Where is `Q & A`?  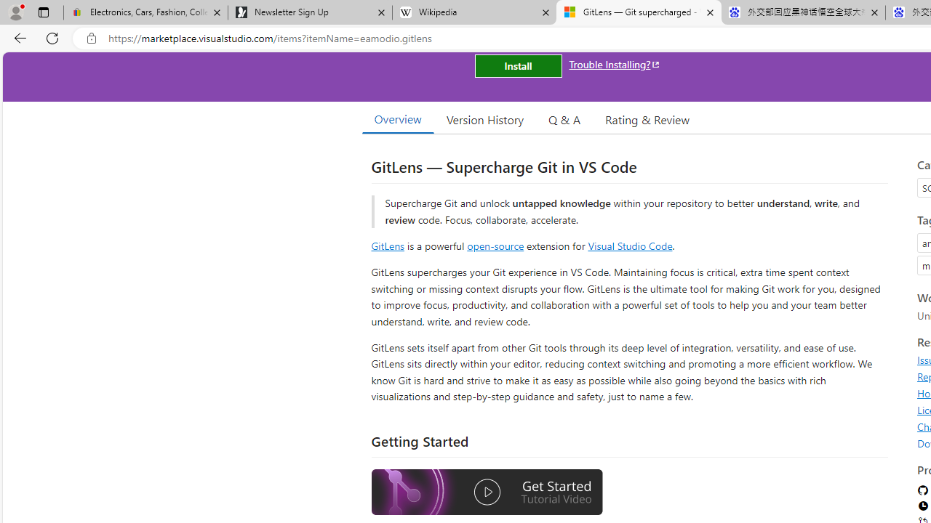 Q & A is located at coordinates (564, 119).